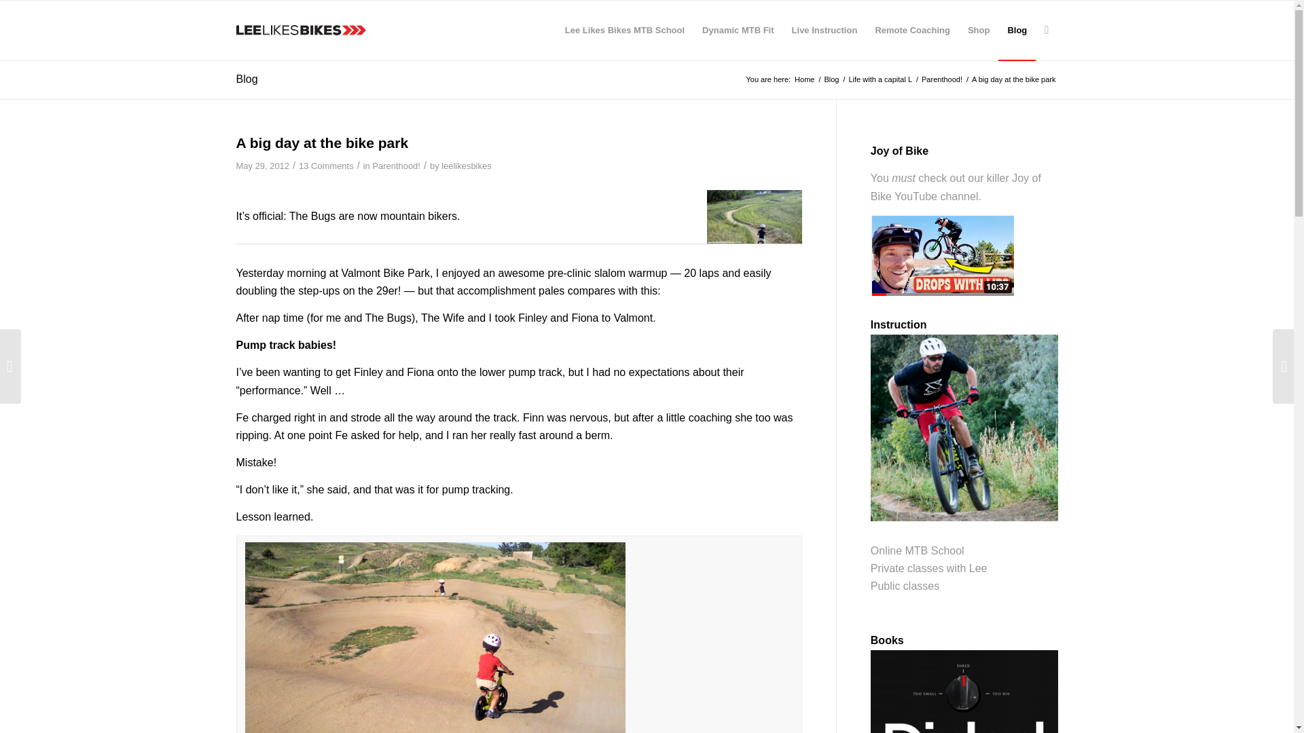 Image resolution: width=1304 pixels, height=733 pixels. I want to click on Private classes with Lee, so click(929, 568).